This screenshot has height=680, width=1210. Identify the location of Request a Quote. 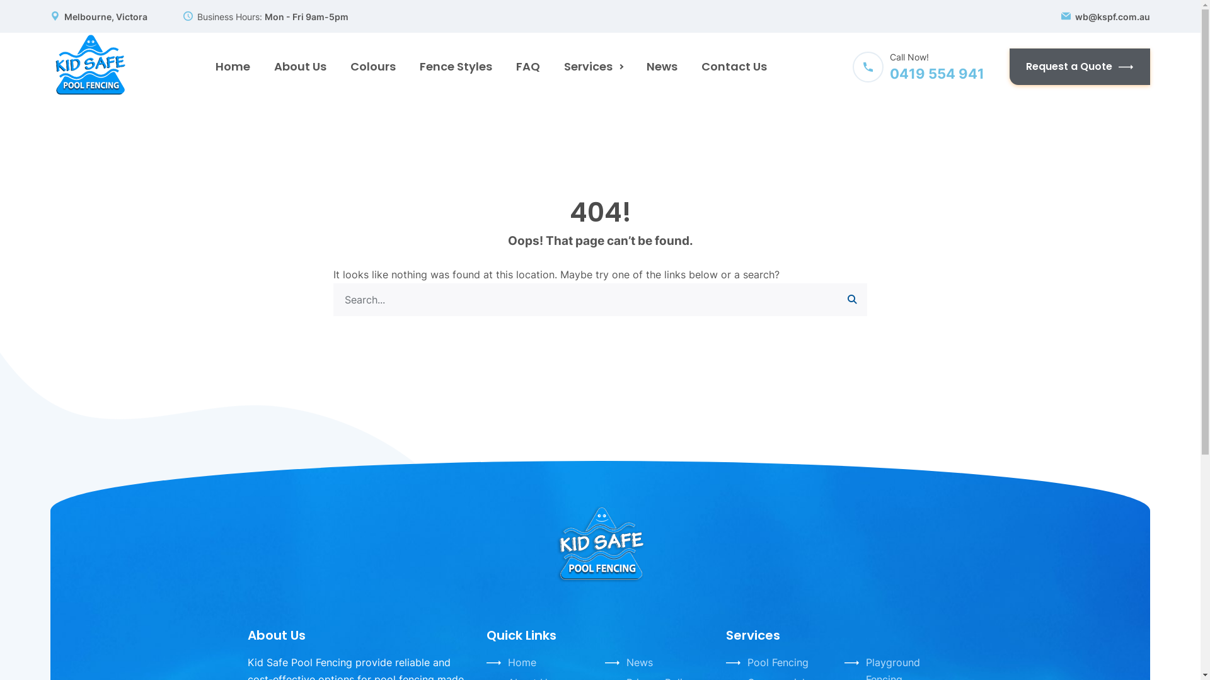
(1080, 67).